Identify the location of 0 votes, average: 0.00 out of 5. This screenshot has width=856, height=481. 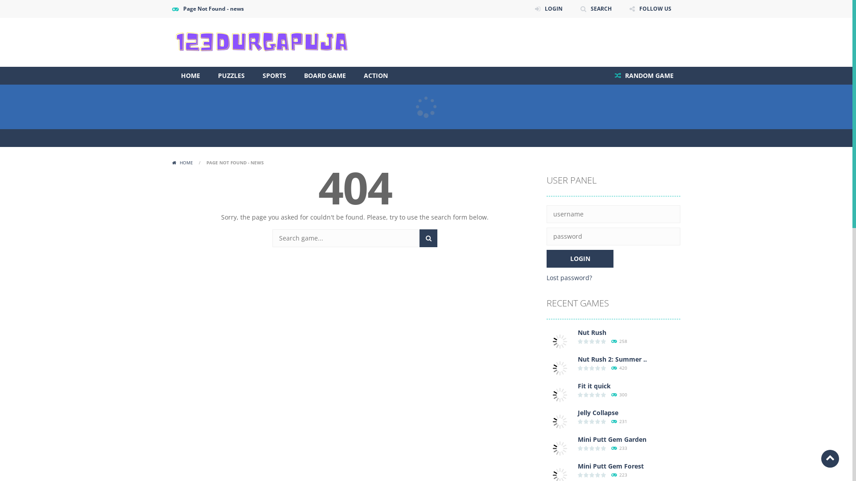
(587, 395).